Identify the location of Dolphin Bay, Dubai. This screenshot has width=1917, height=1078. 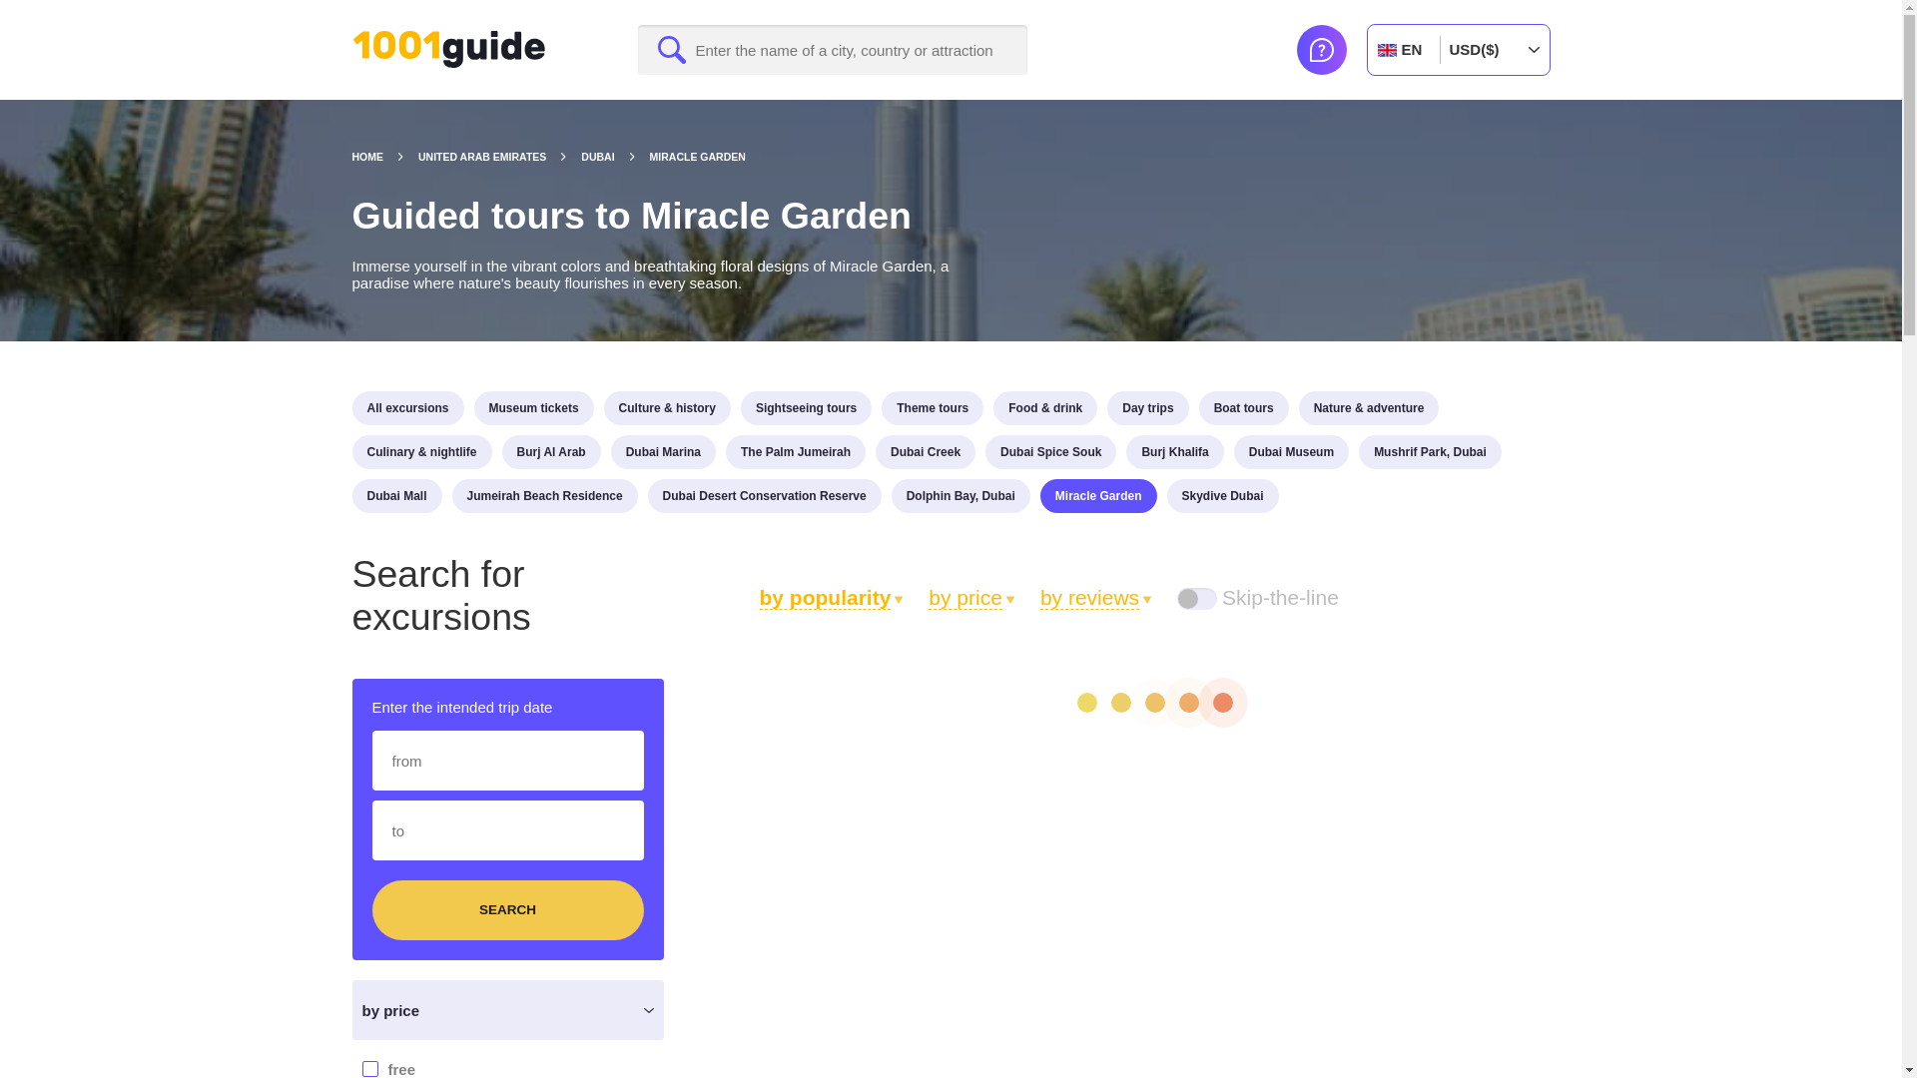
(960, 495).